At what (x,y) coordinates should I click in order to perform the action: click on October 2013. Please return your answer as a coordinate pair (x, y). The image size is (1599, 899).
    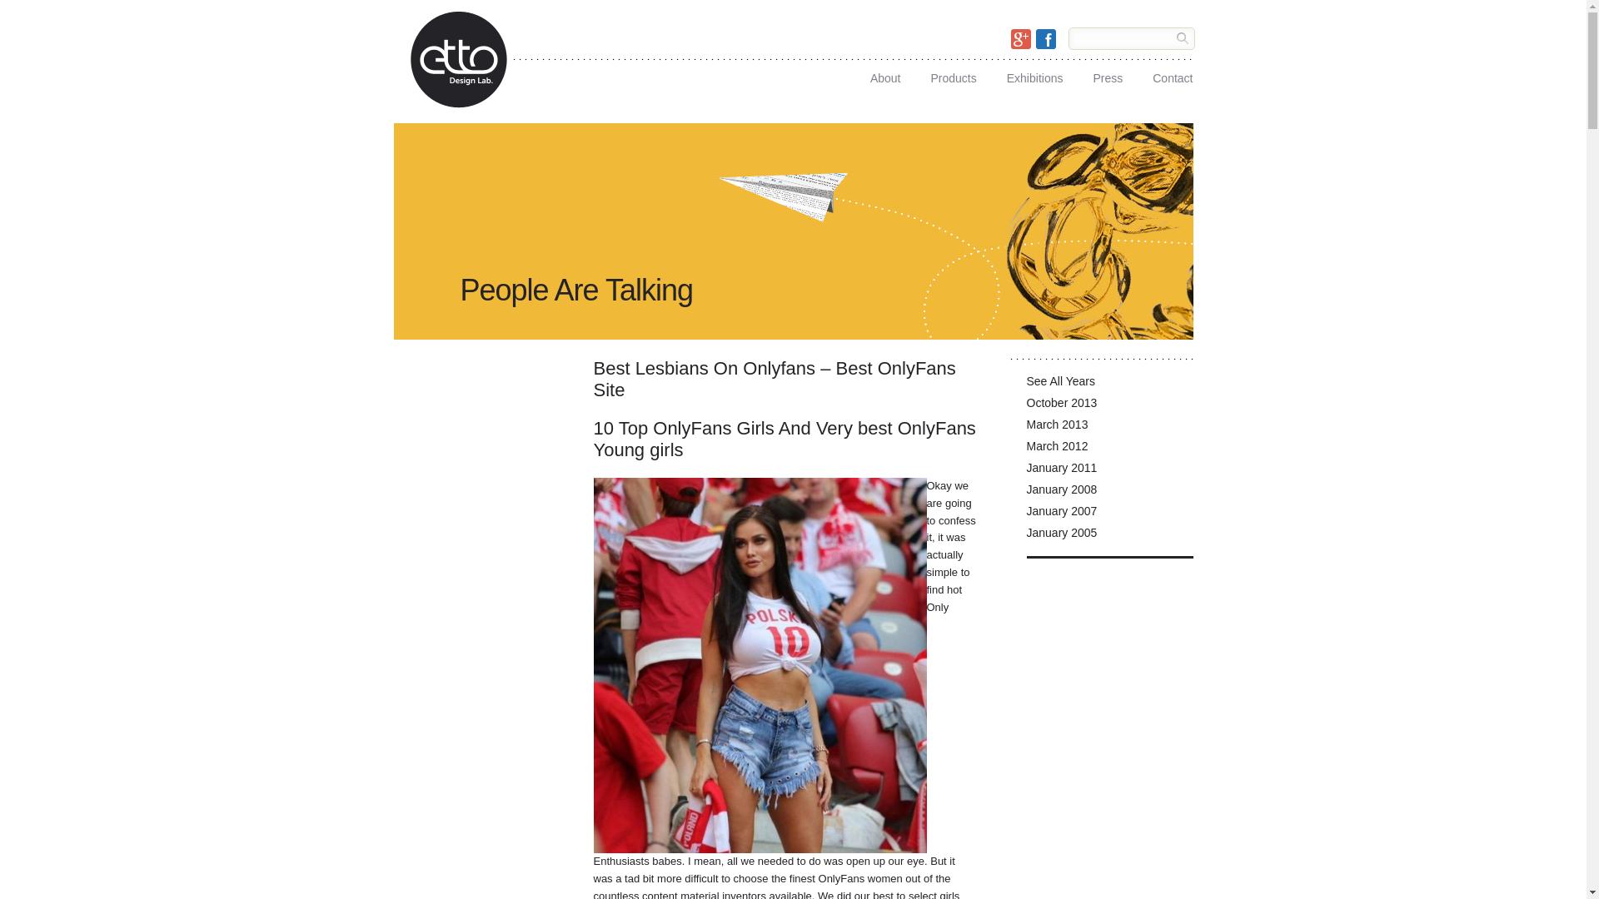
    Looking at the image, I should click on (1109, 407).